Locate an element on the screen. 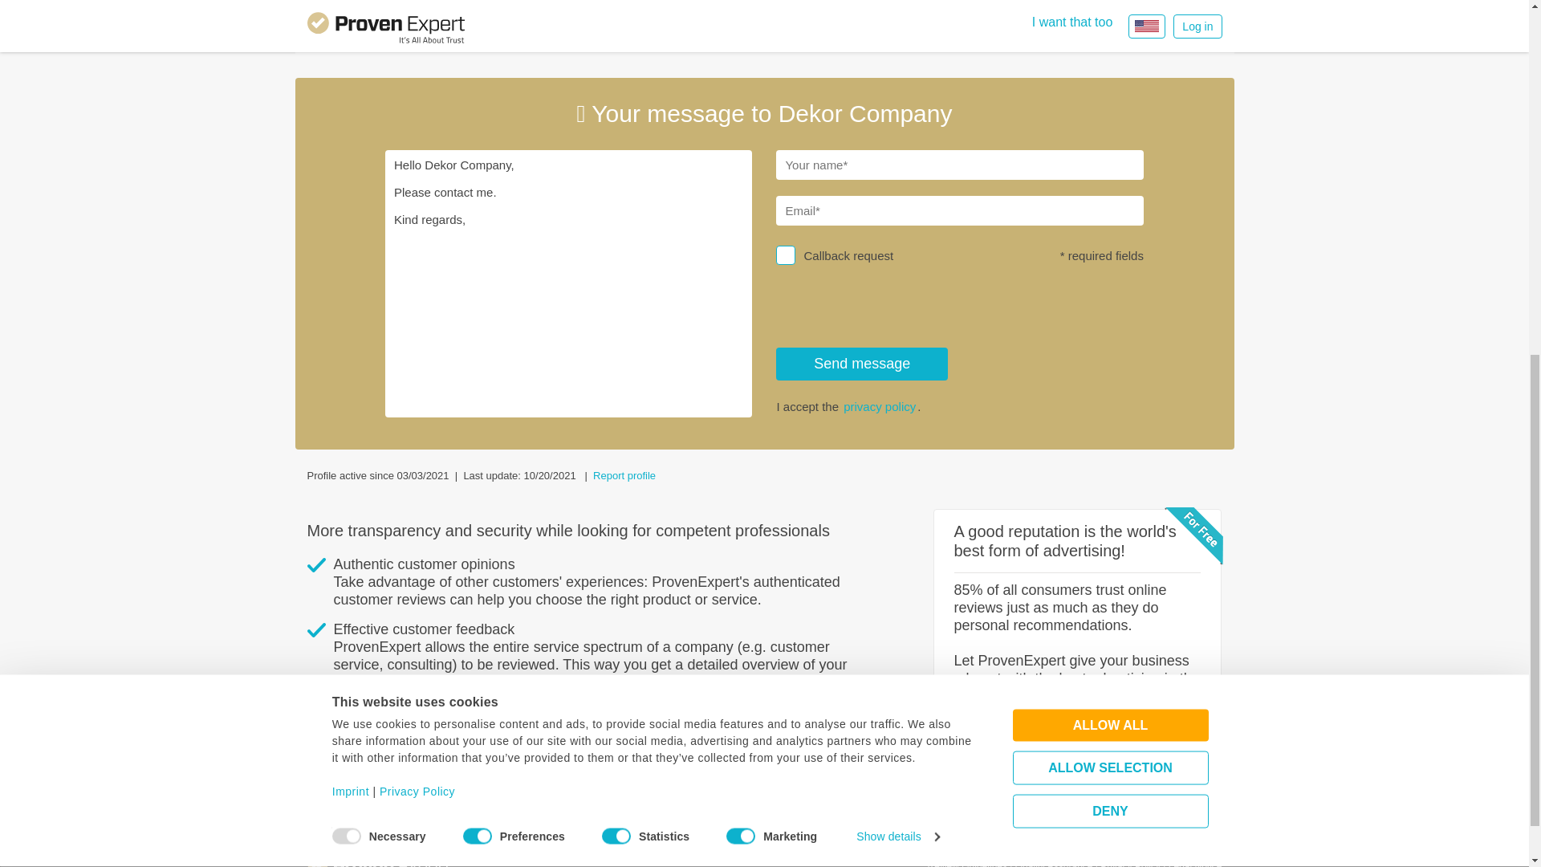 The image size is (1541, 867). Show details is located at coordinates (897, 203).